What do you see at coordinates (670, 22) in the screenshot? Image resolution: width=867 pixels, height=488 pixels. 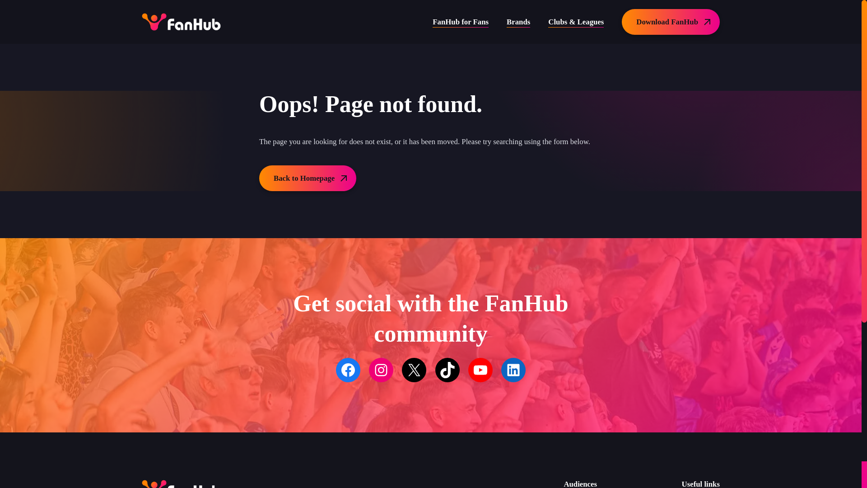 I see `Download FanHub` at bounding box center [670, 22].